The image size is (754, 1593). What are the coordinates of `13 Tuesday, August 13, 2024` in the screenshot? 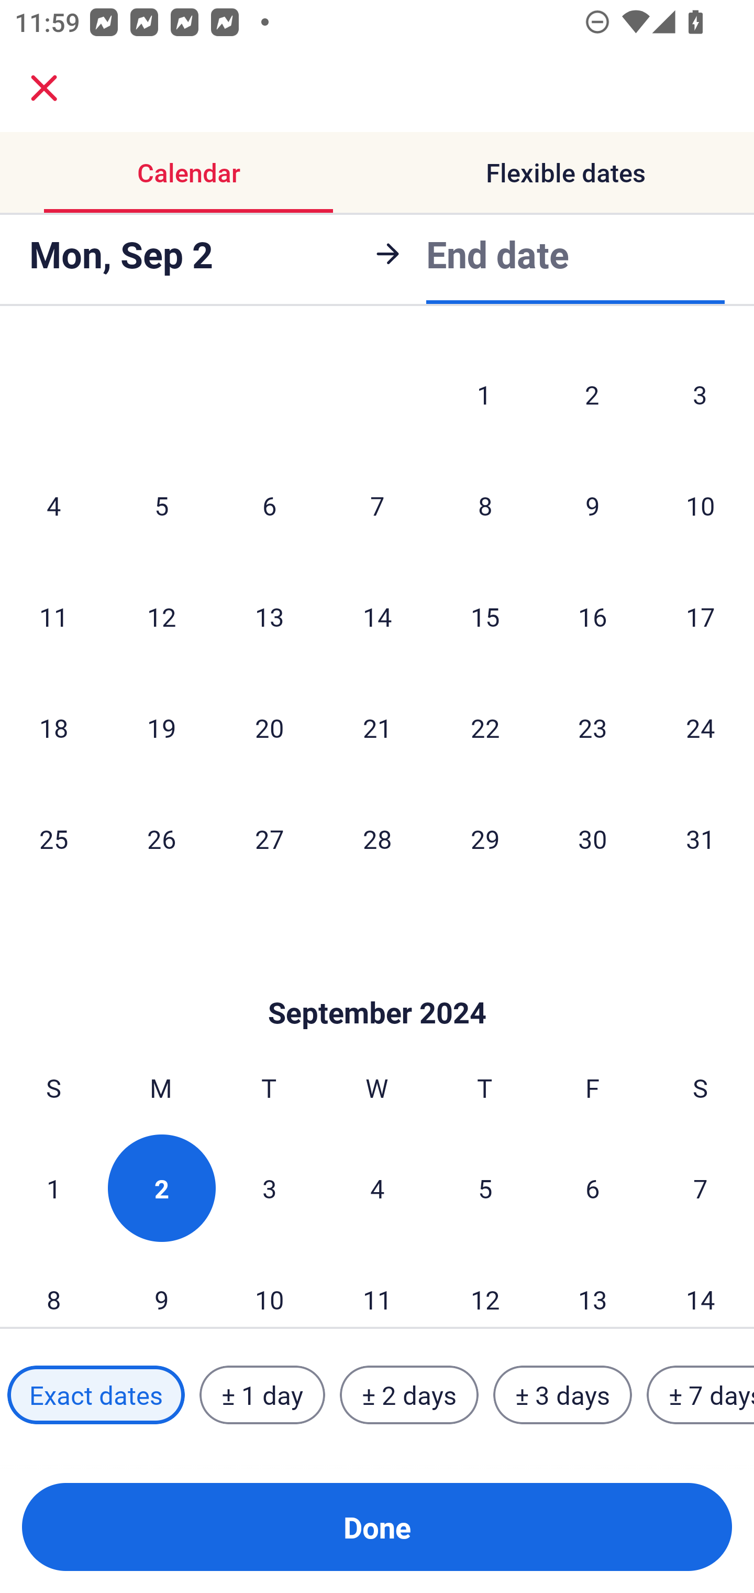 It's located at (269, 616).